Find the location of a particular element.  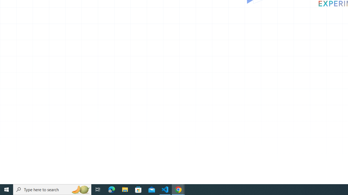

Visual Studio Code - 1 running window is located at coordinates (165, 190).